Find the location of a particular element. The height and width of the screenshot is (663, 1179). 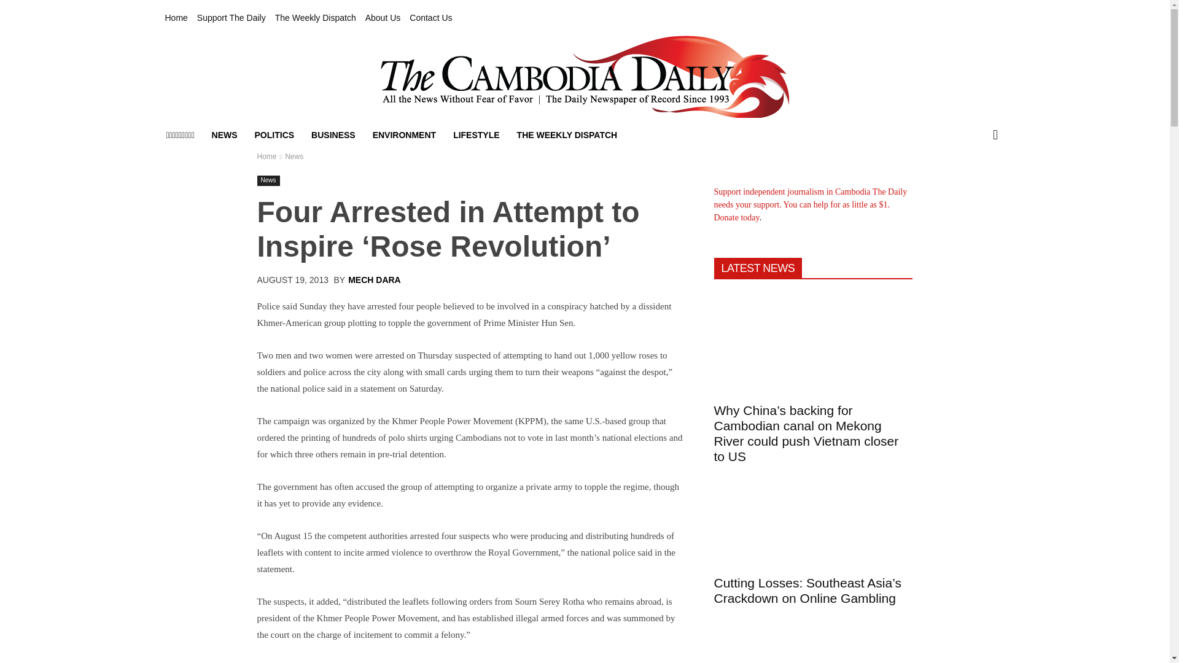

The Weekly Dispatch is located at coordinates (315, 18).